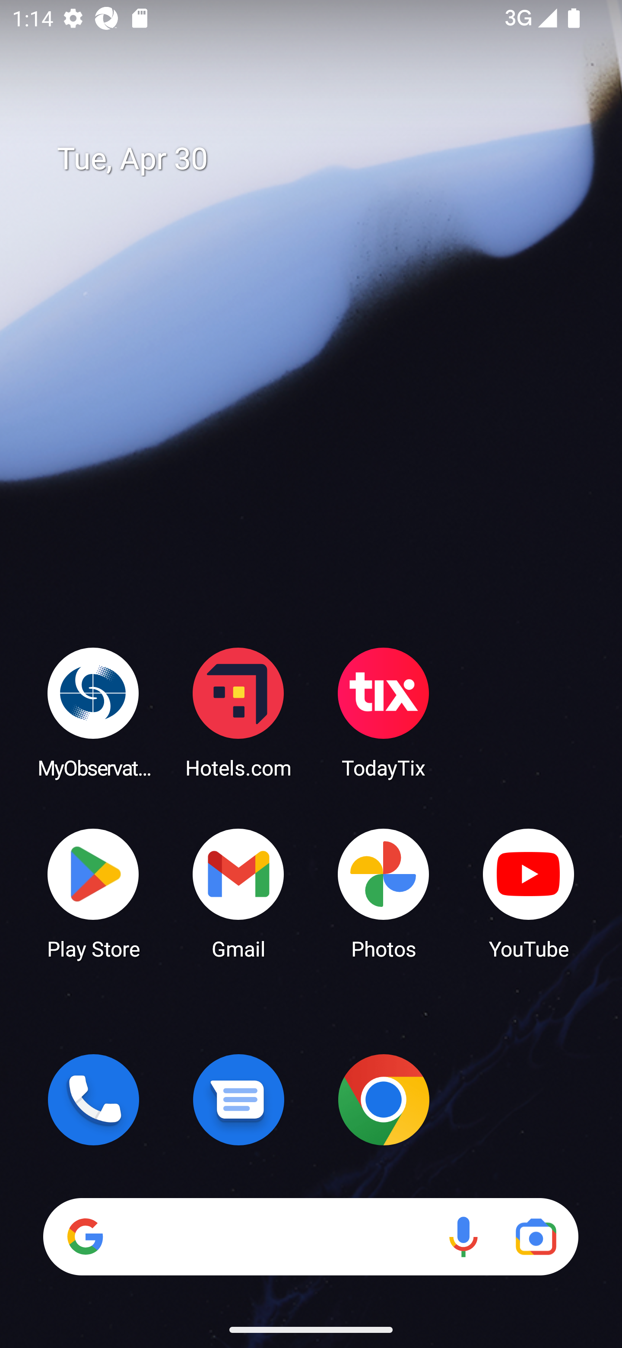 The height and width of the screenshot is (1348, 622). Describe the element at coordinates (238, 712) in the screenshot. I see `Hotels.com` at that location.